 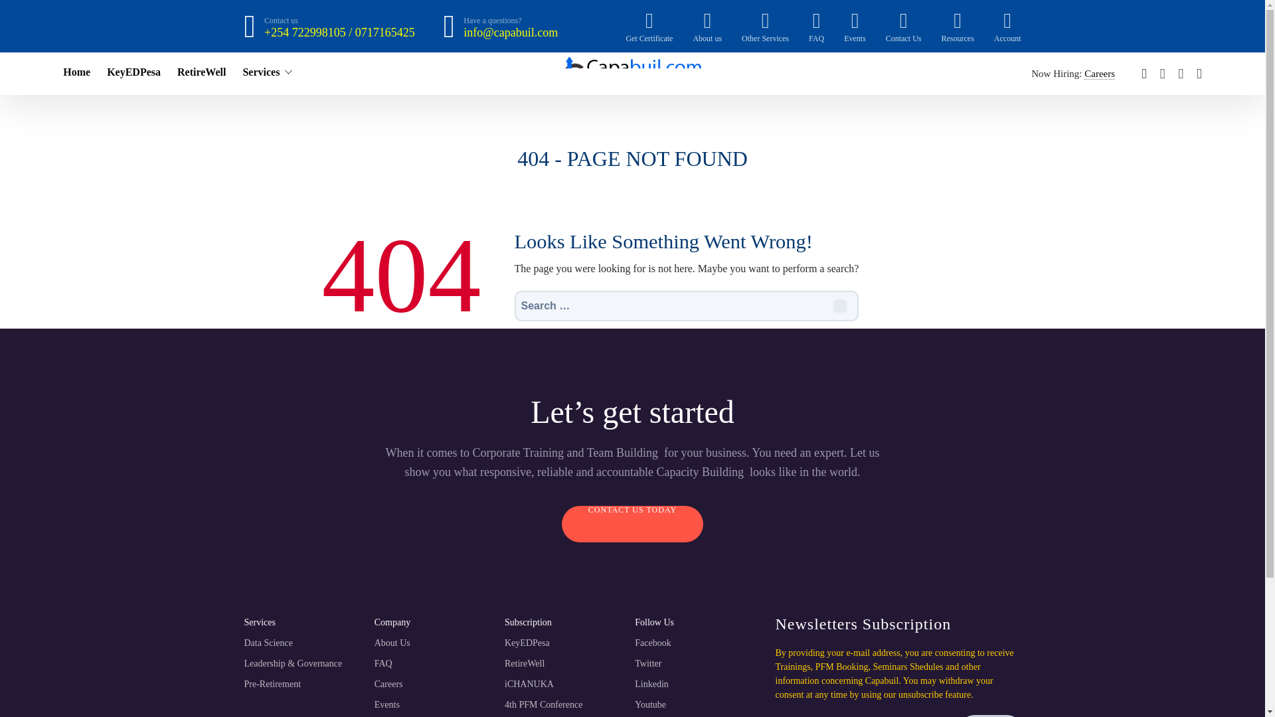 I want to click on Careers, so click(x=1100, y=73).